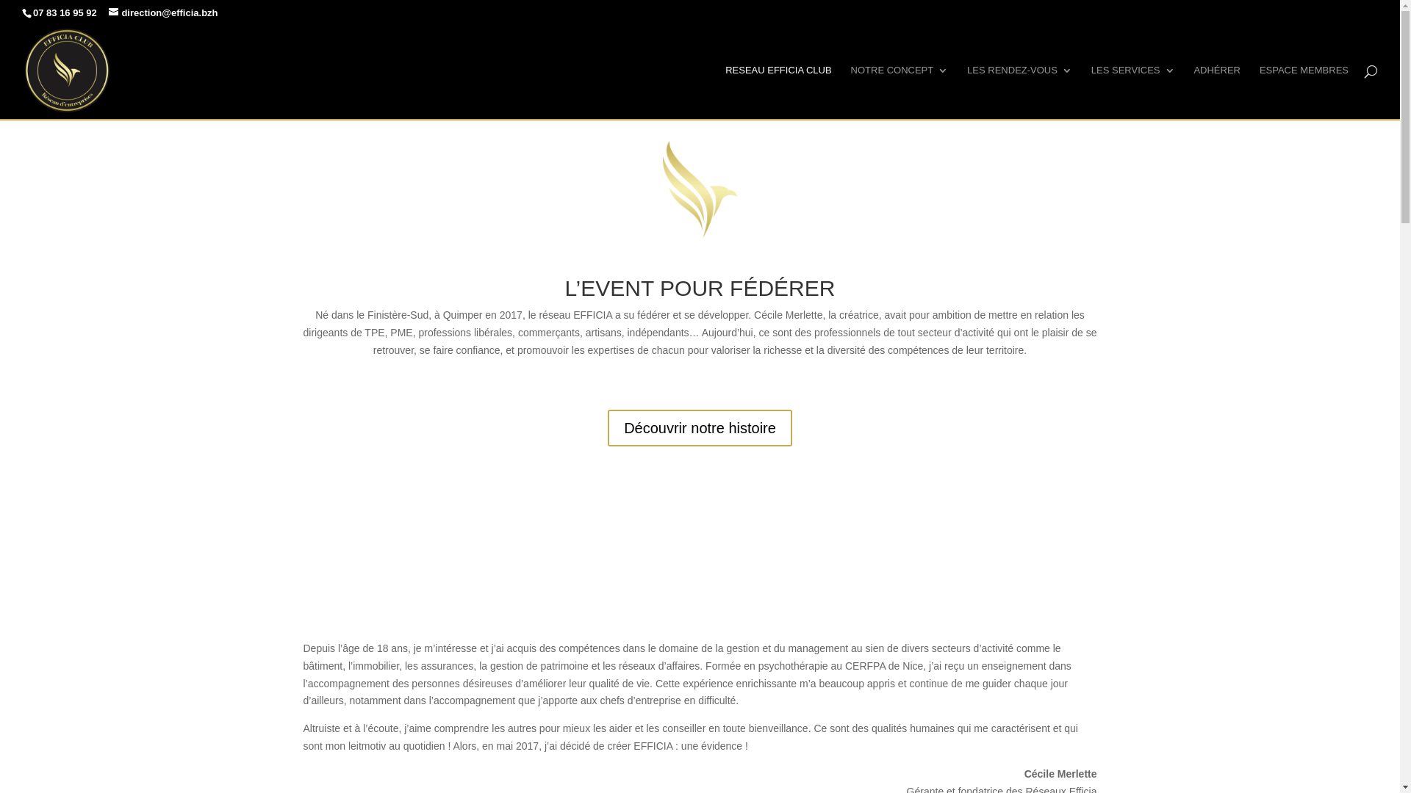 The width and height of the screenshot is (1411, 793). What do you see at coordinates (900, 93) in the screenshot?
I see `NOTRE CONCEPT` at bounding box center [900, 93].